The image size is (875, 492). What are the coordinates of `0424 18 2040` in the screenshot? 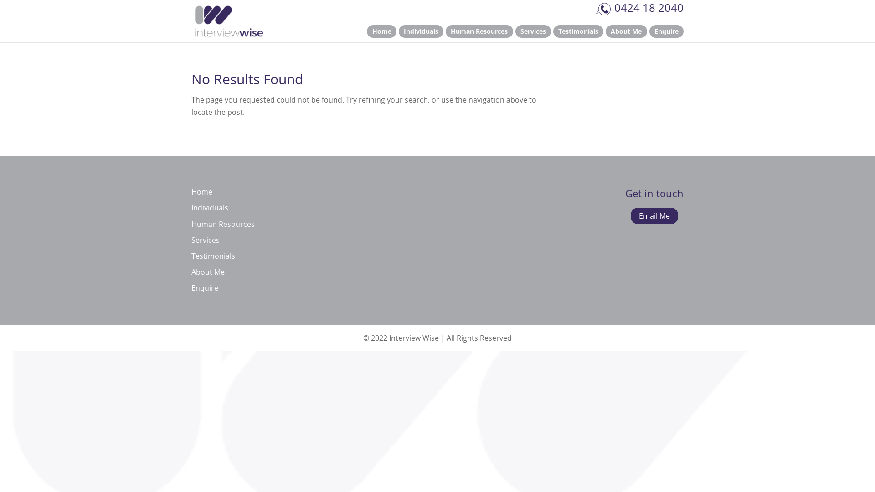 It's located at (639, 7).